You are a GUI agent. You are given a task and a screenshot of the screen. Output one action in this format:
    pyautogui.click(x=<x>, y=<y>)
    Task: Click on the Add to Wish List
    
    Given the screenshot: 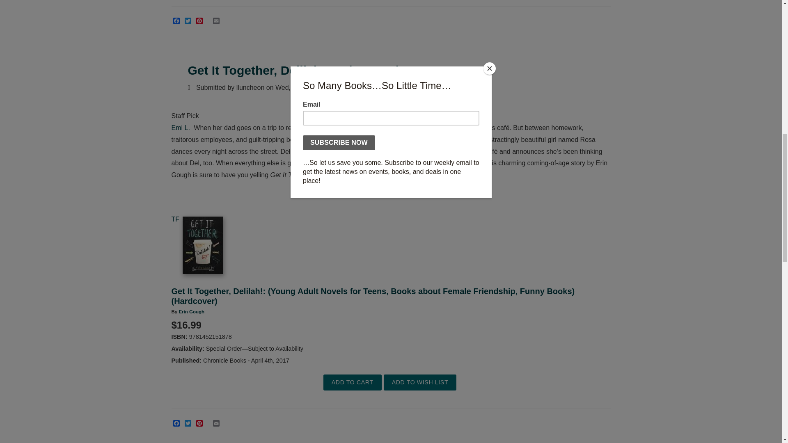 What is the action you would take?
    pyautogui.click(x=420, y=382)
    